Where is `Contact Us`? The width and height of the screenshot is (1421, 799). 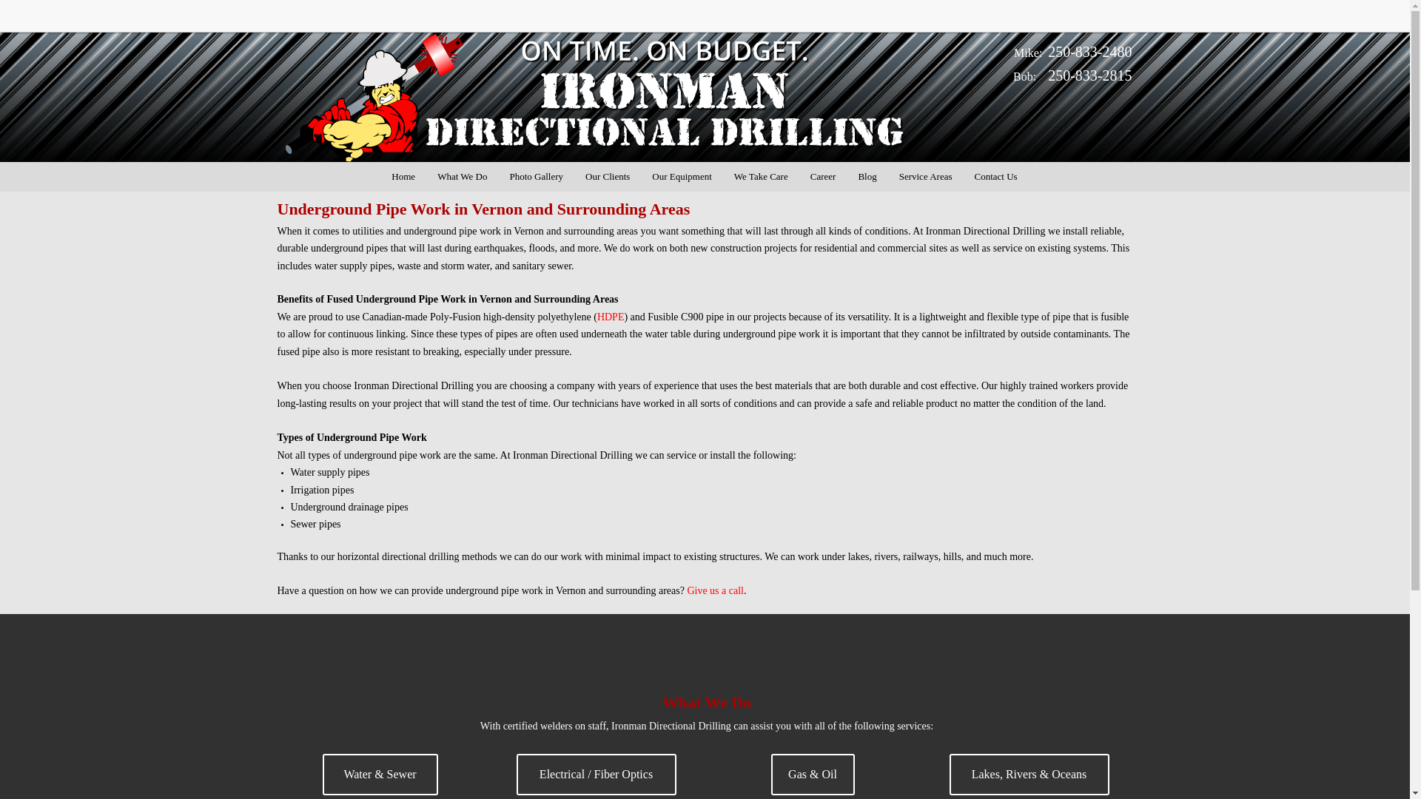
Contact Us is located at coordinates (996, 176).